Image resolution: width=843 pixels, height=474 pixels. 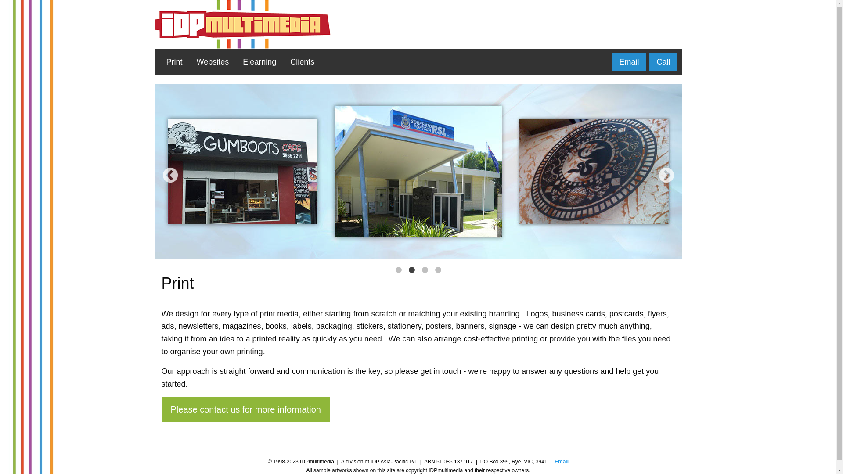 What do you see at coordinates (174, 62) in the screenshot?
I see `Print` at bounding box center [174, 62].